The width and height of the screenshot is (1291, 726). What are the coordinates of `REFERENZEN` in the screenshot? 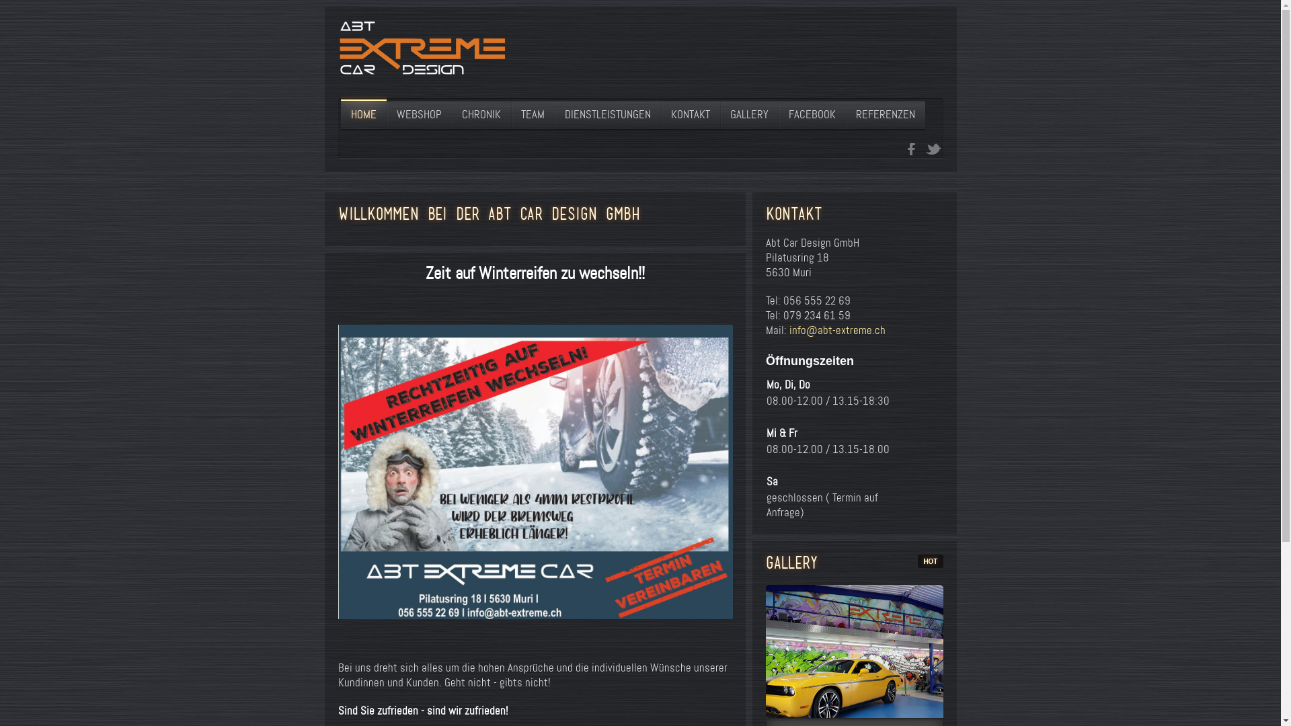 It's located at (886, 116).